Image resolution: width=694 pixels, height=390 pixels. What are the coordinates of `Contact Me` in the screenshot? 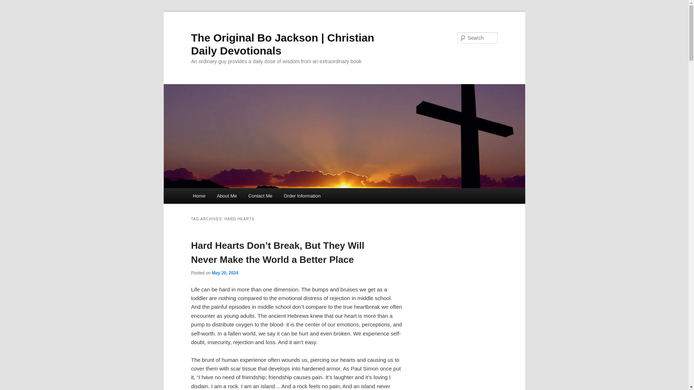 It's located at (260, 196).